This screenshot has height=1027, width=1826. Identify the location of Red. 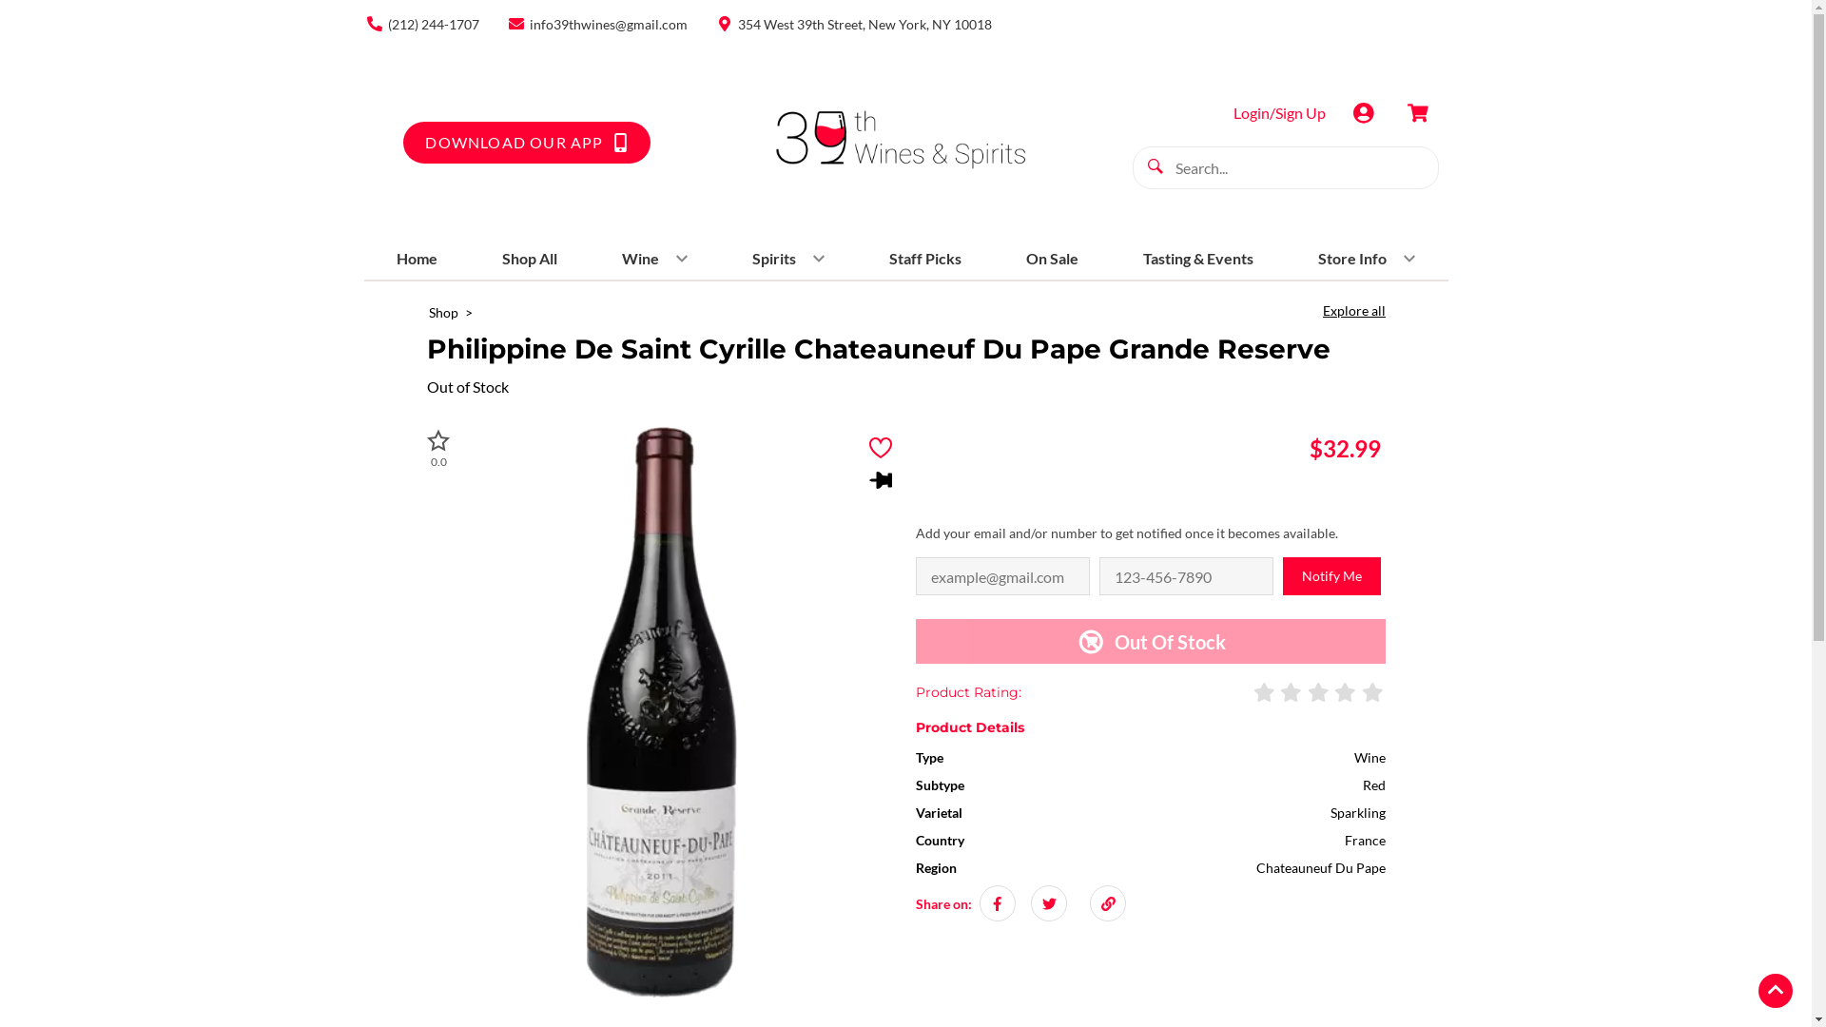
(1373, 785).